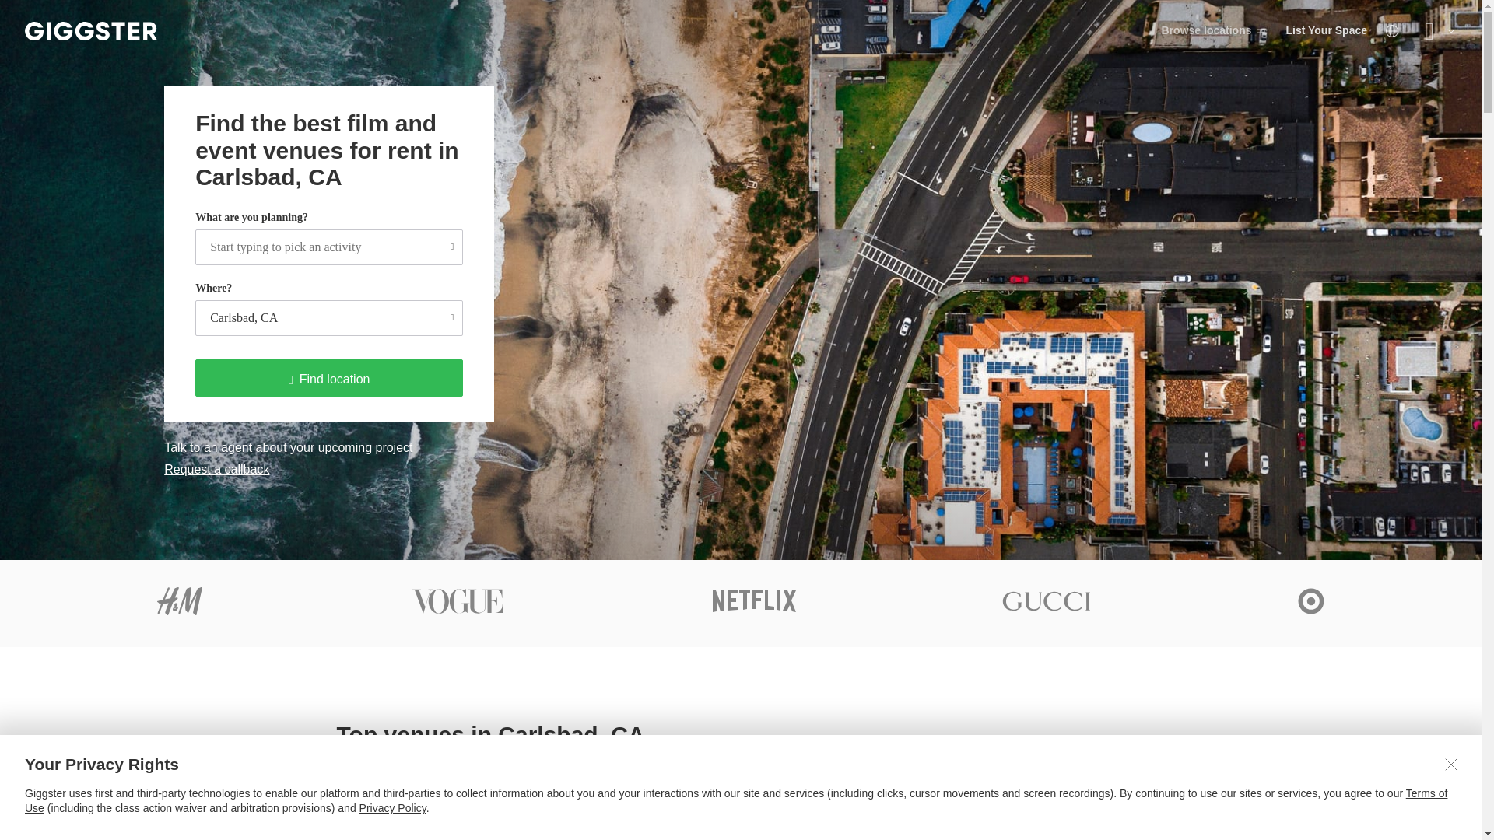 This screenshot has height=840, width=1494. What do you see at coordinates (741, 787) in the screenshot?
I see `Intercom live chat` at bounding box center [741, 787].